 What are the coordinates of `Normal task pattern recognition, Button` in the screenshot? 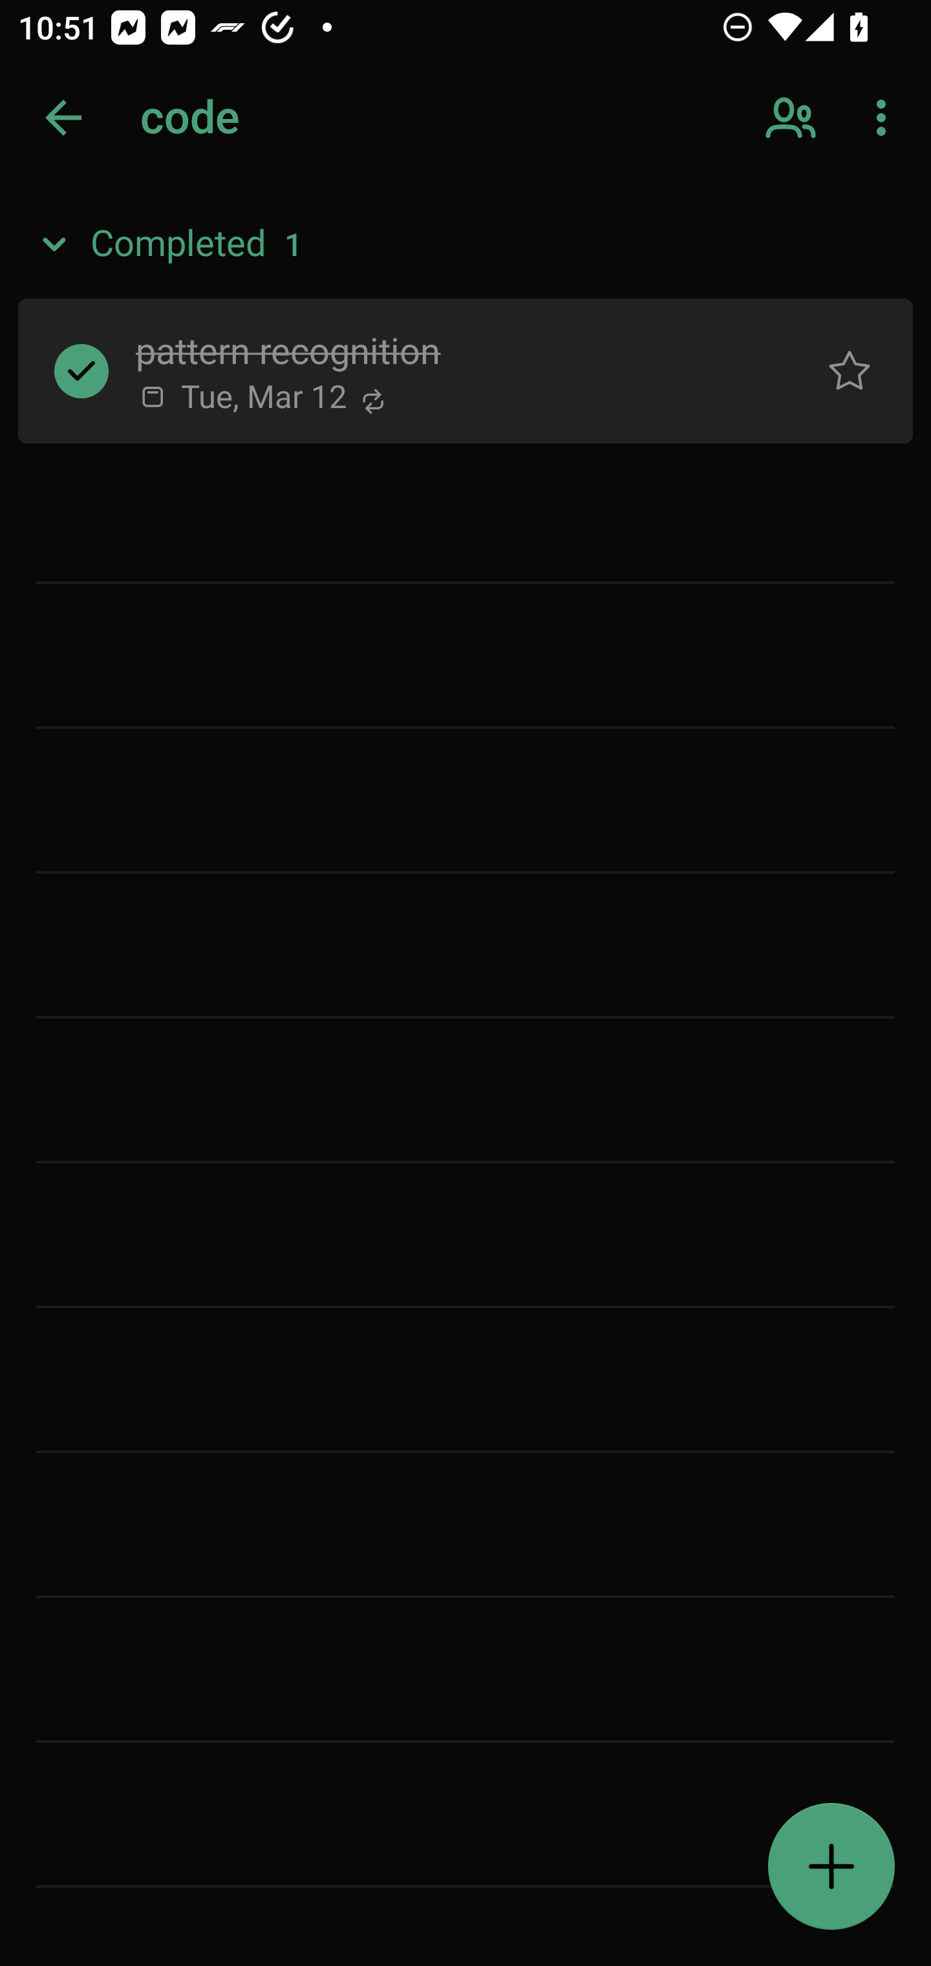 It's located at (850, 370).